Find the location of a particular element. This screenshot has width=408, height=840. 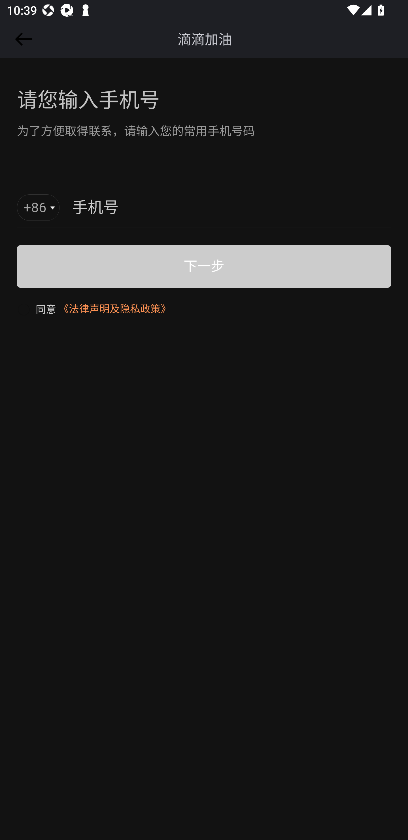

《法律声明及隐私政策》 is located at coordinates (114, 309).